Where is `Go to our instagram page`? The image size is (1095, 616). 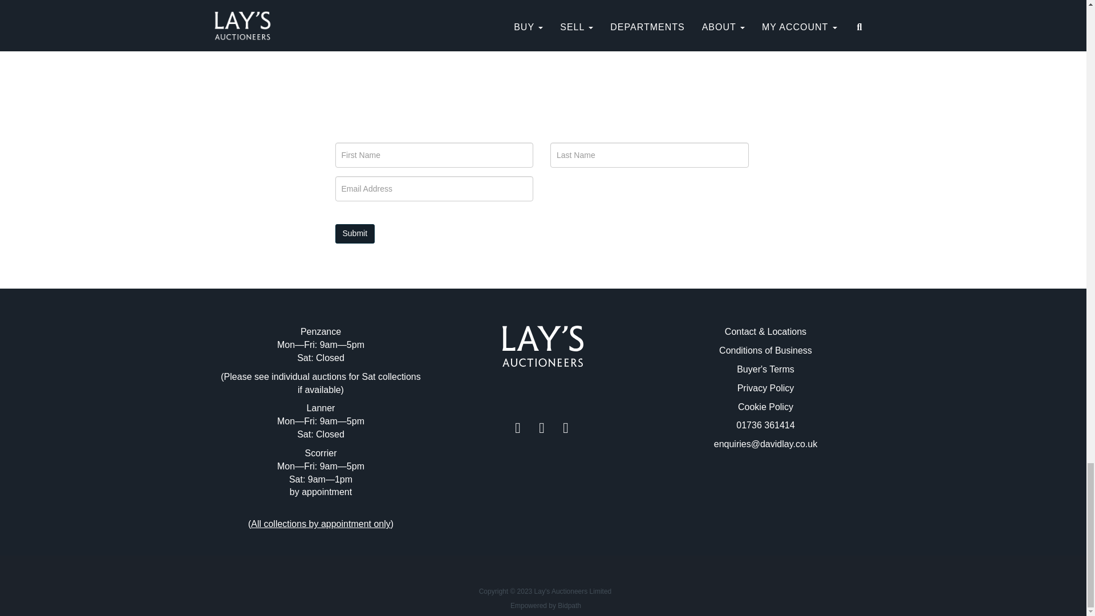 Go to our instagram page is located at coordinates (567, 430).